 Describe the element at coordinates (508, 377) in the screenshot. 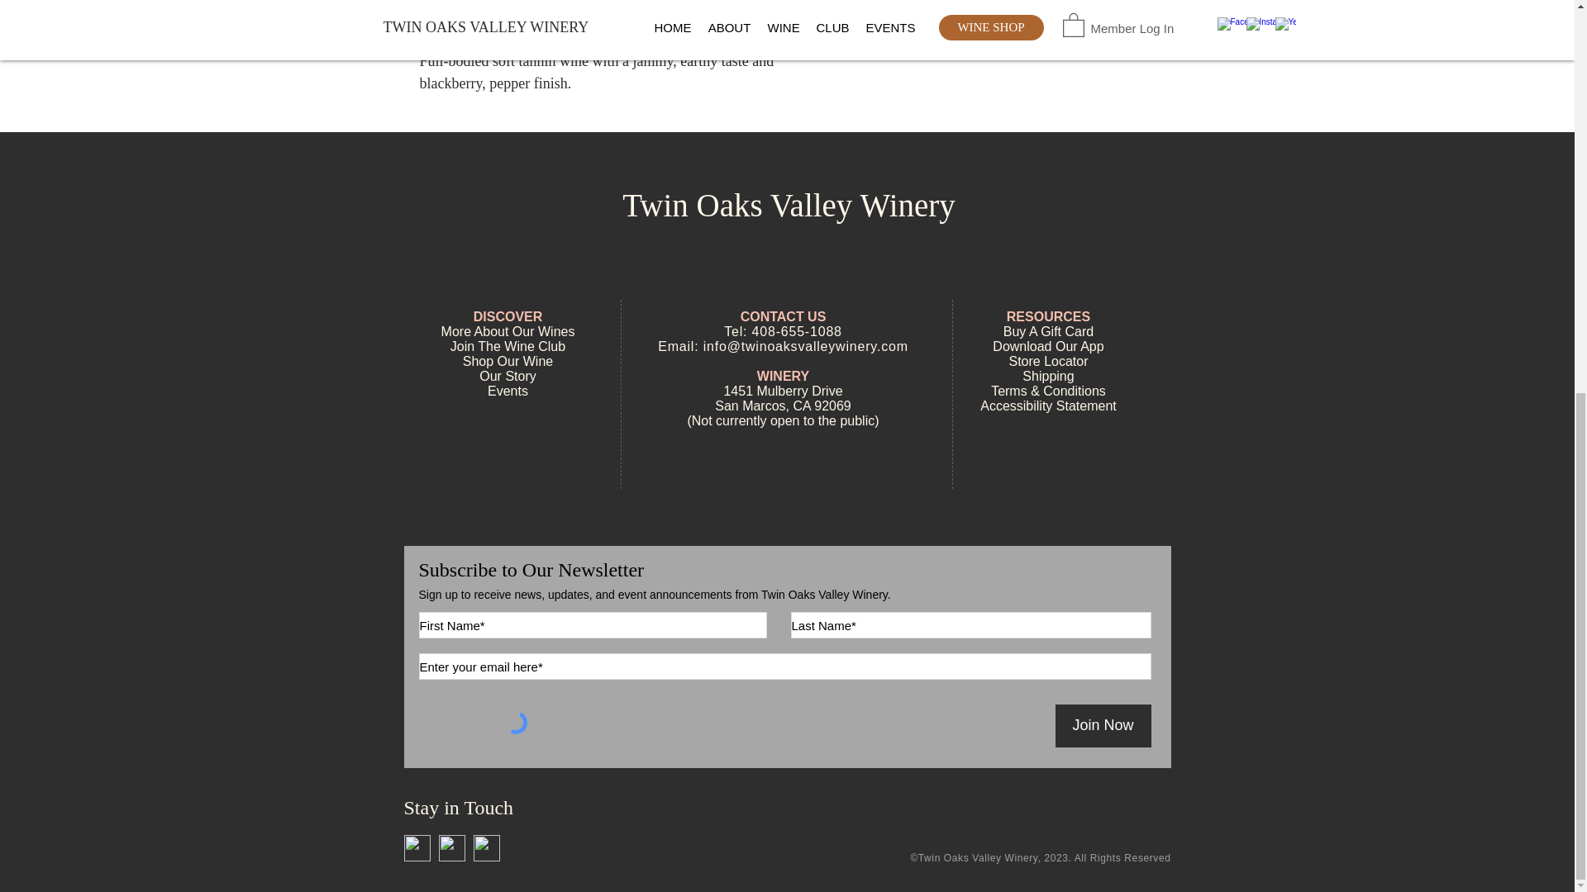

I see `Our Story` at that location.